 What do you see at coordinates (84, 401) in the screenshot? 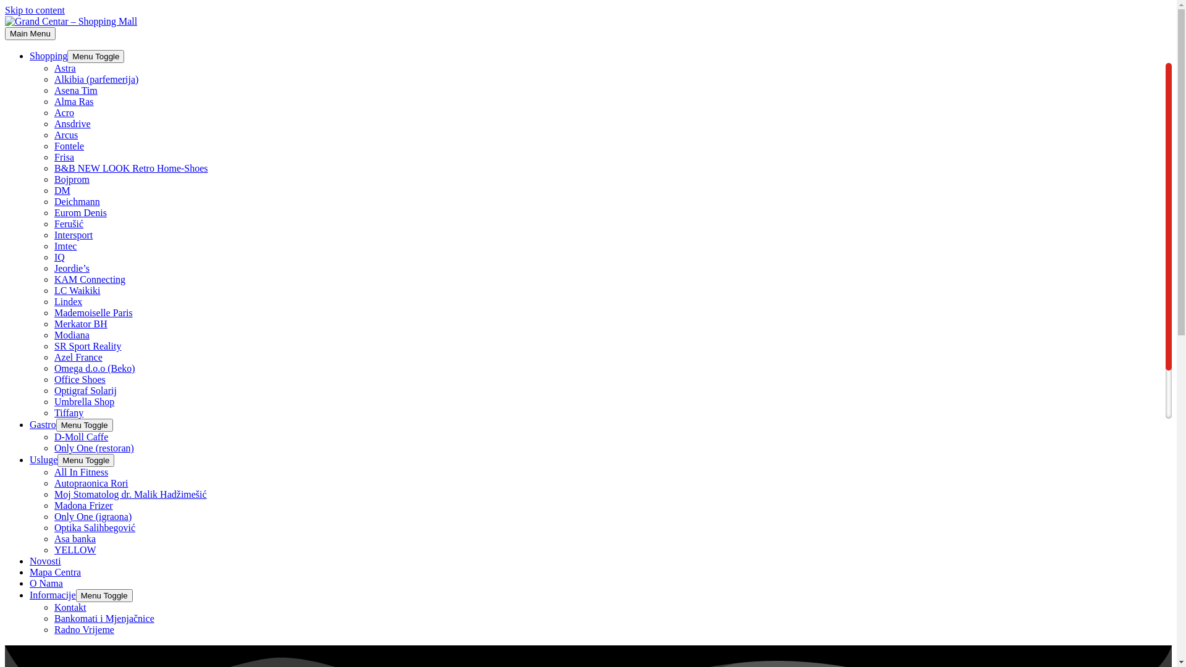
I see `Umbrella Shop` at bounding box center [84, 401].